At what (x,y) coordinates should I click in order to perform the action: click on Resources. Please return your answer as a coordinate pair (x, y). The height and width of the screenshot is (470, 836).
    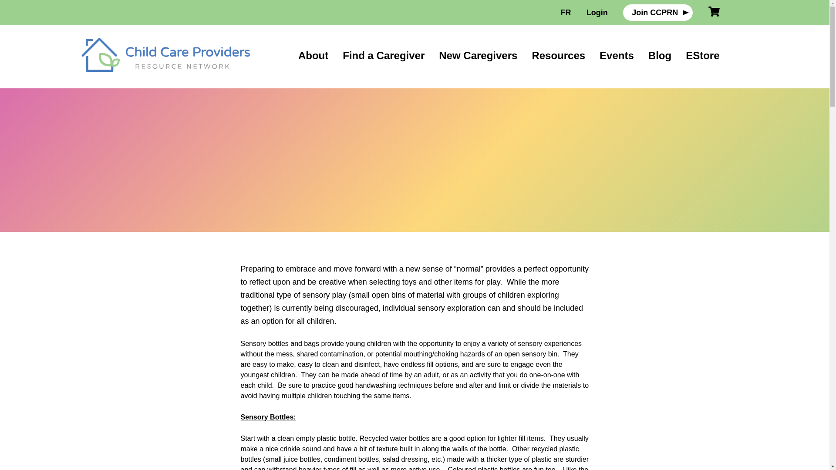
    Looking at the image, I should click on (558, 56).